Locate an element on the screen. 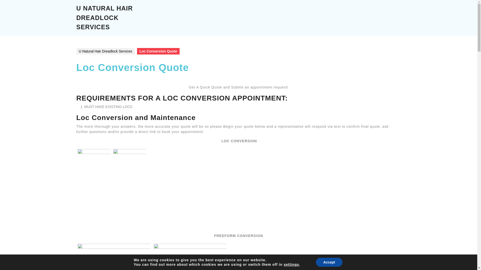 Image resolution: width=481 pixels, height=270 pixels. Accept is located at coordinates (329, 262).